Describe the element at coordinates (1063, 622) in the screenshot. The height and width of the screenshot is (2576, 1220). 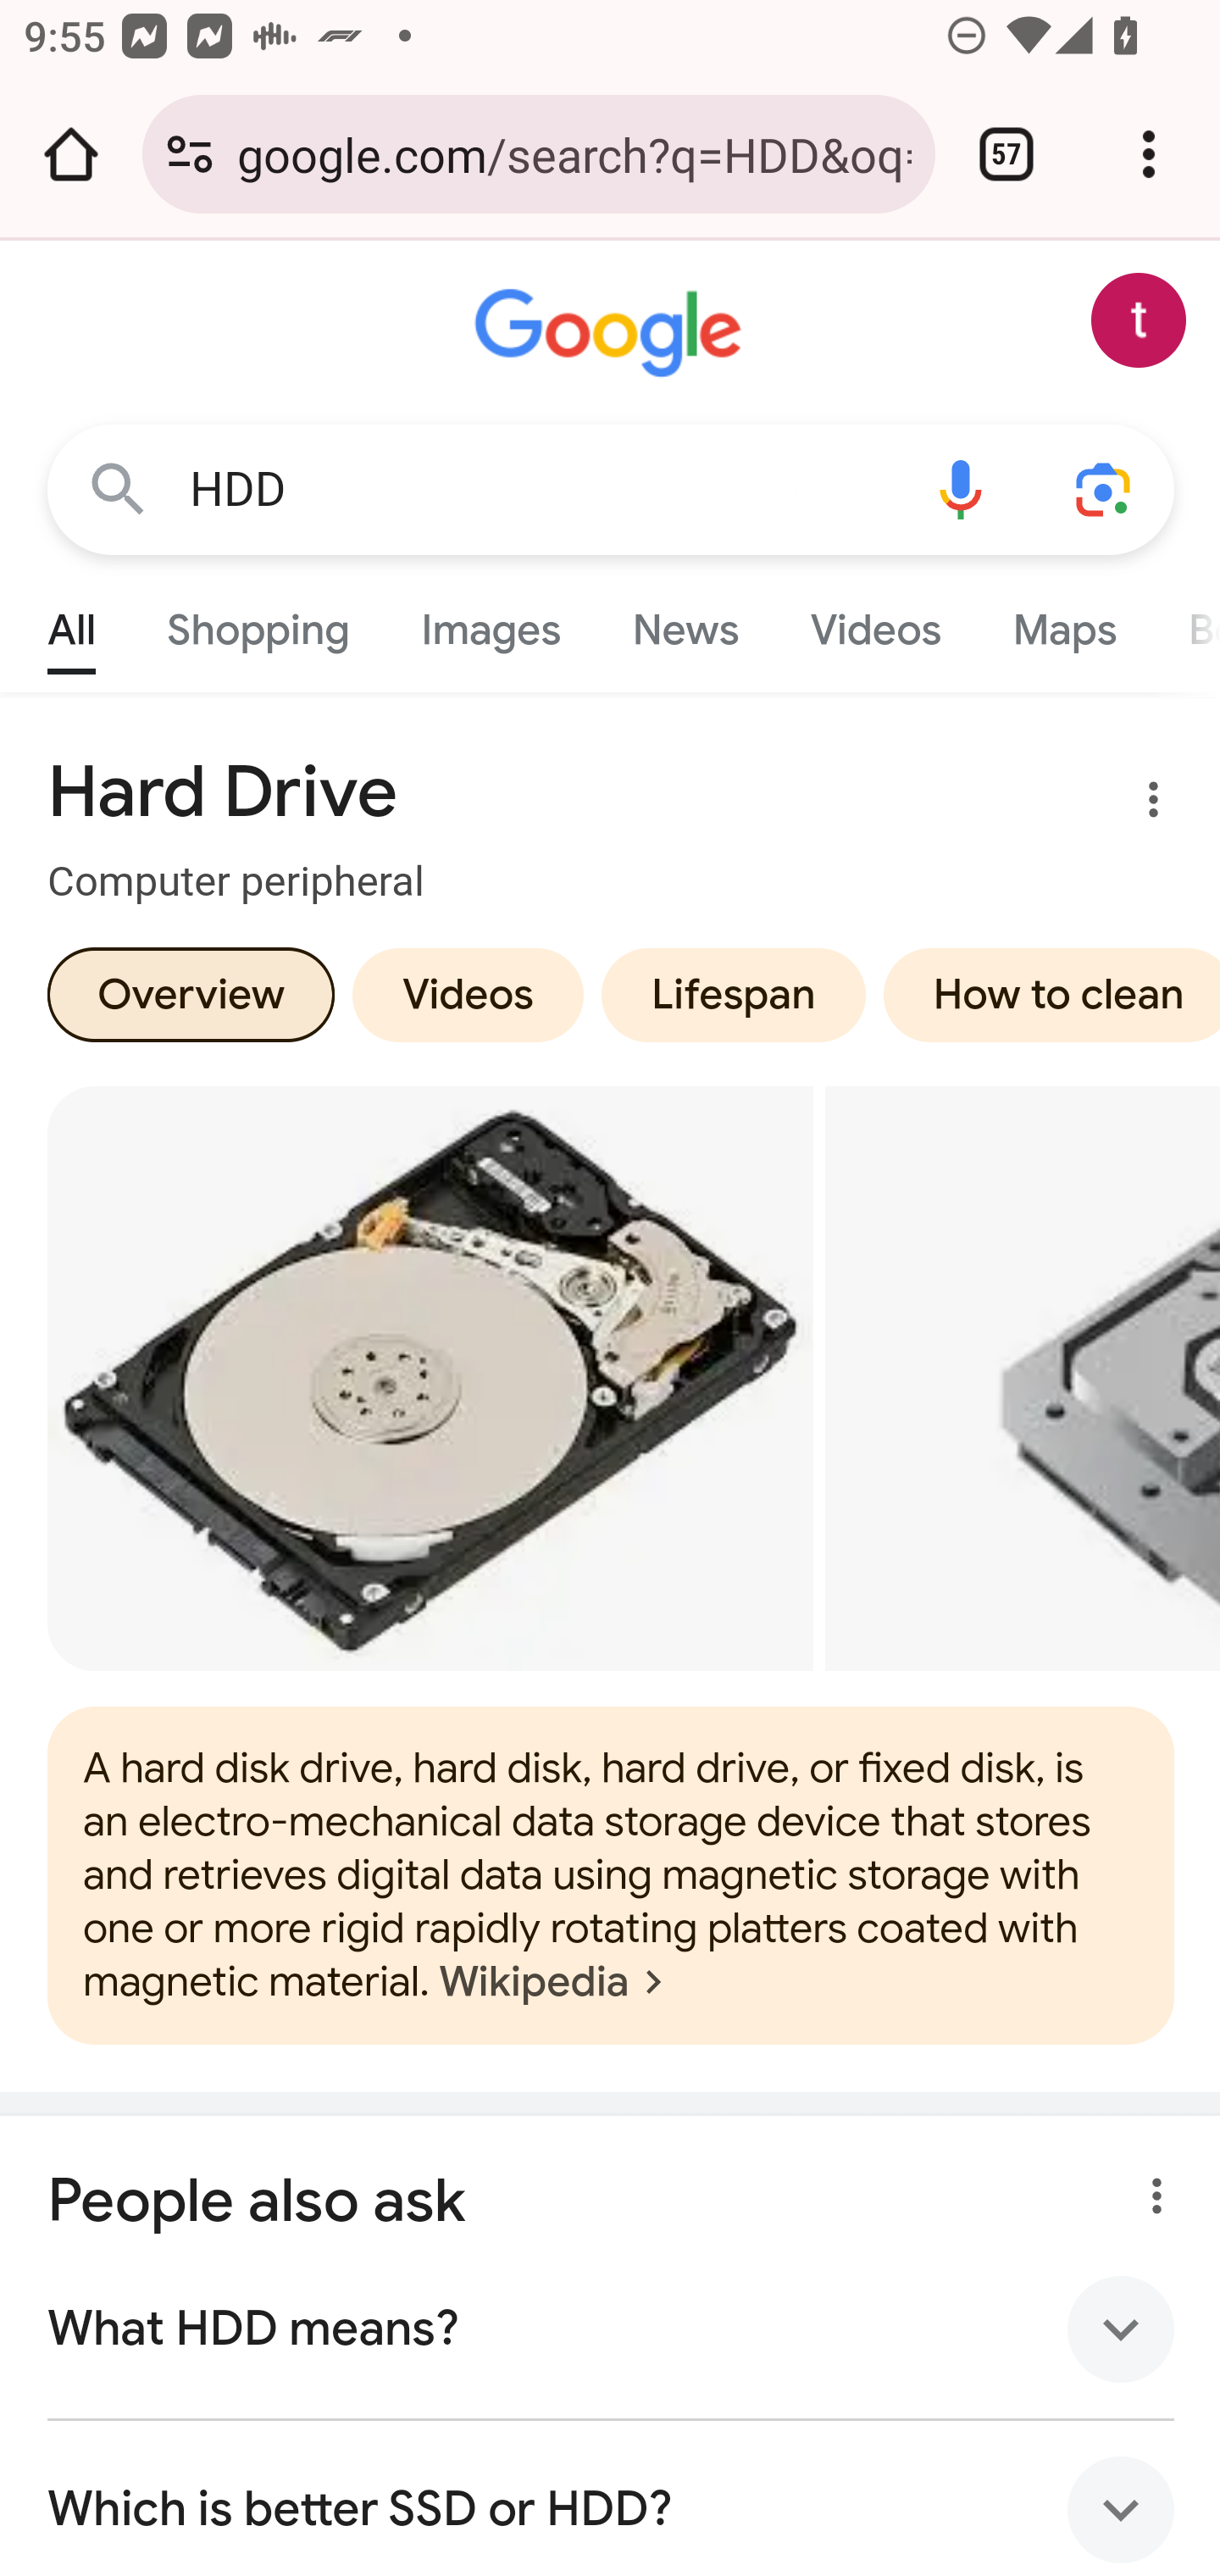
I see `Maps` at that location.